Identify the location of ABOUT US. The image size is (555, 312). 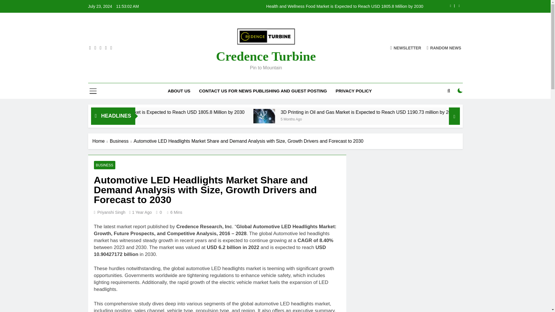
(179, 91).